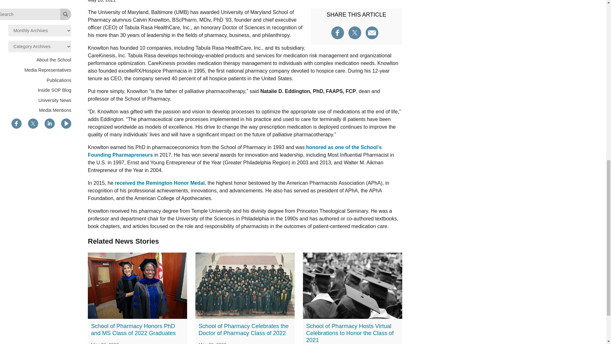 The height and width of the screenshot is (344, 611). I want to click on received the Remington Honor Medal, so click(160, 183).